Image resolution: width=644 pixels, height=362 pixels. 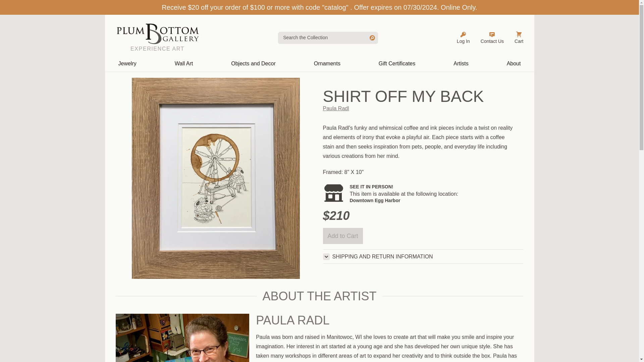 I want to click on Log In, so click(x=463, y=38).